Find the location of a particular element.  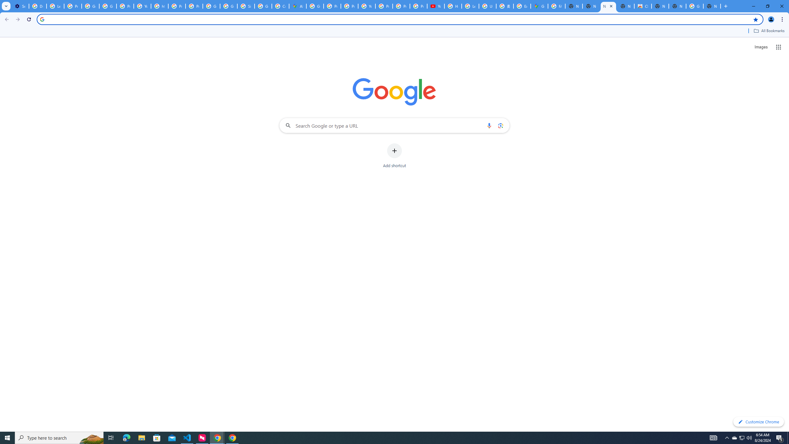

Delete photos & videos - Computer - Google Photos Help is located at coordinates (37, 6).